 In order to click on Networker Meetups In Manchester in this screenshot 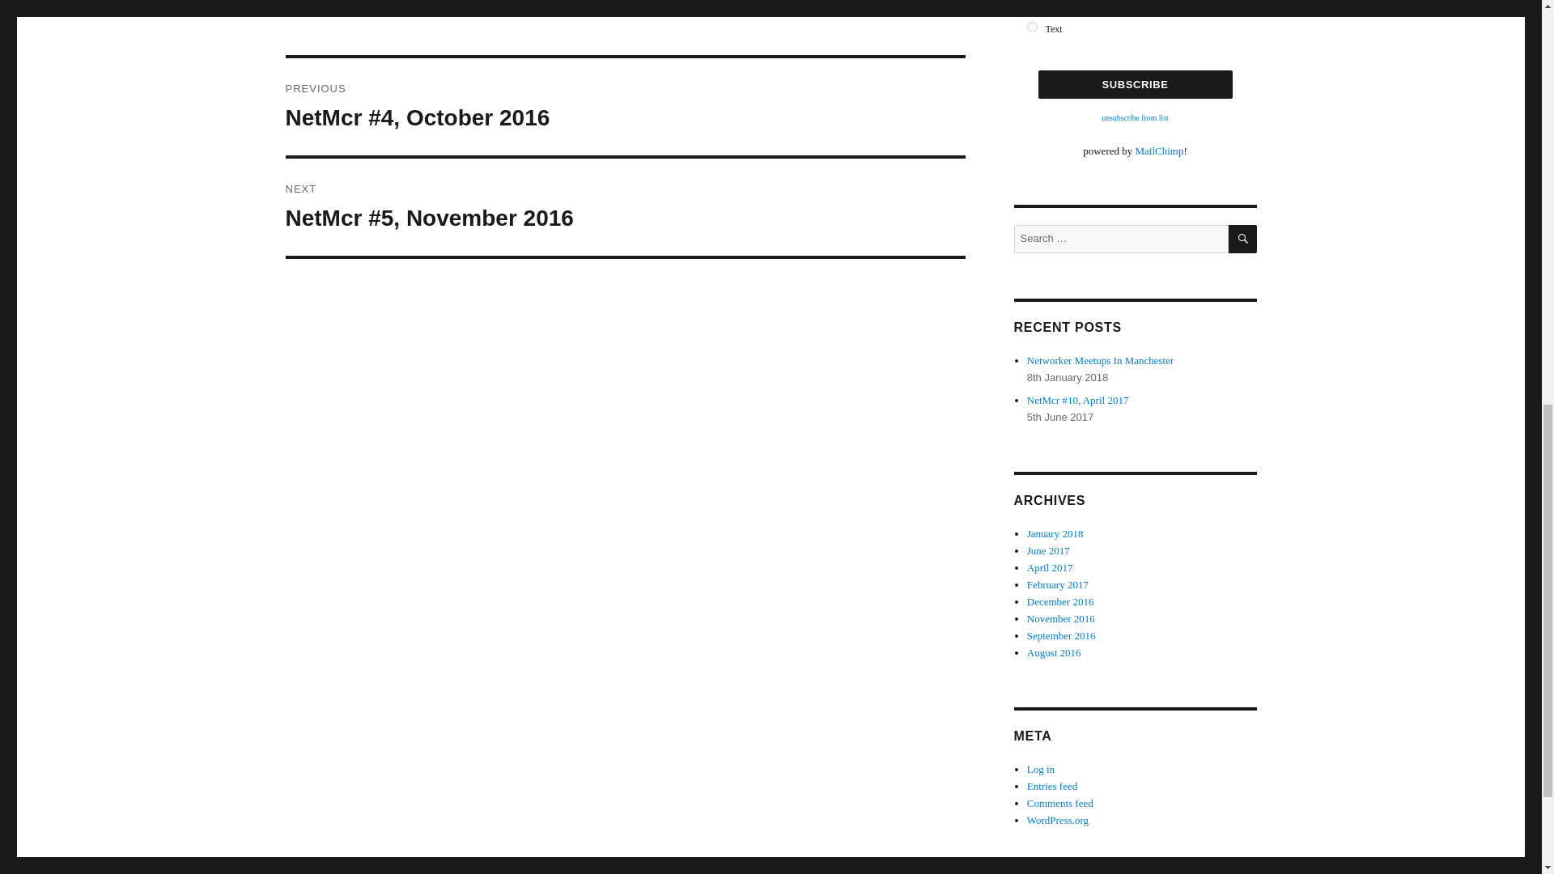, I will do `click(1101, 360)`.